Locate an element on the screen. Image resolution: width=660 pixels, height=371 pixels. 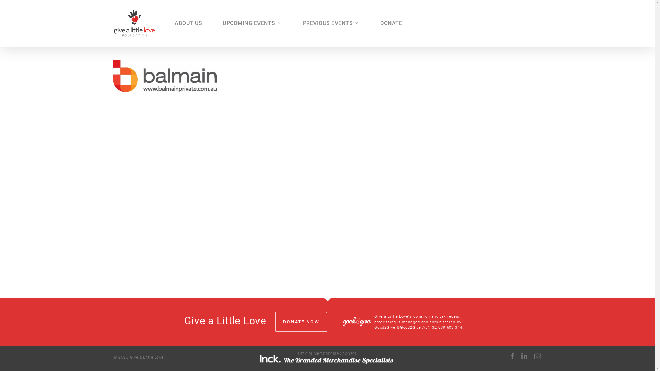
ABOUT US is located at coordinates (188, 23).